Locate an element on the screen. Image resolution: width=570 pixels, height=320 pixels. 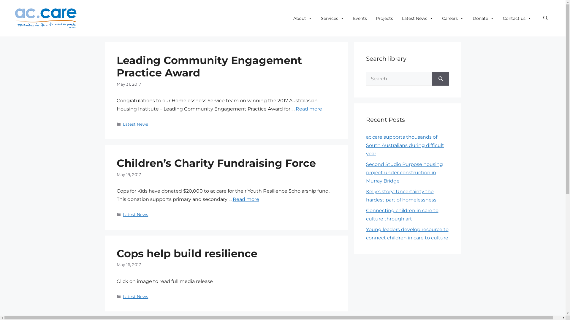
Read more is located at coordinates (309, 109).